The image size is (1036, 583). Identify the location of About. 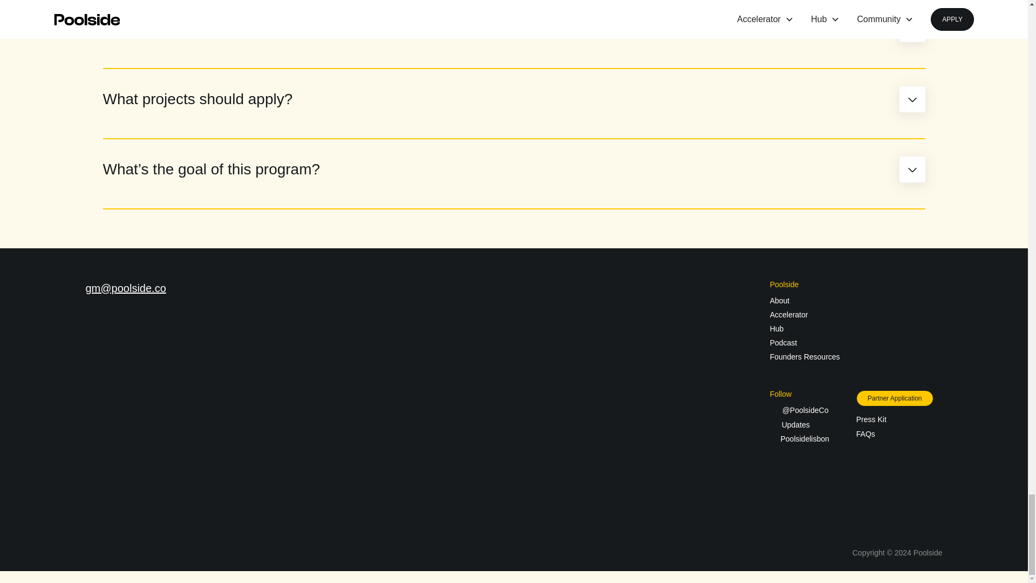
(779, 300).